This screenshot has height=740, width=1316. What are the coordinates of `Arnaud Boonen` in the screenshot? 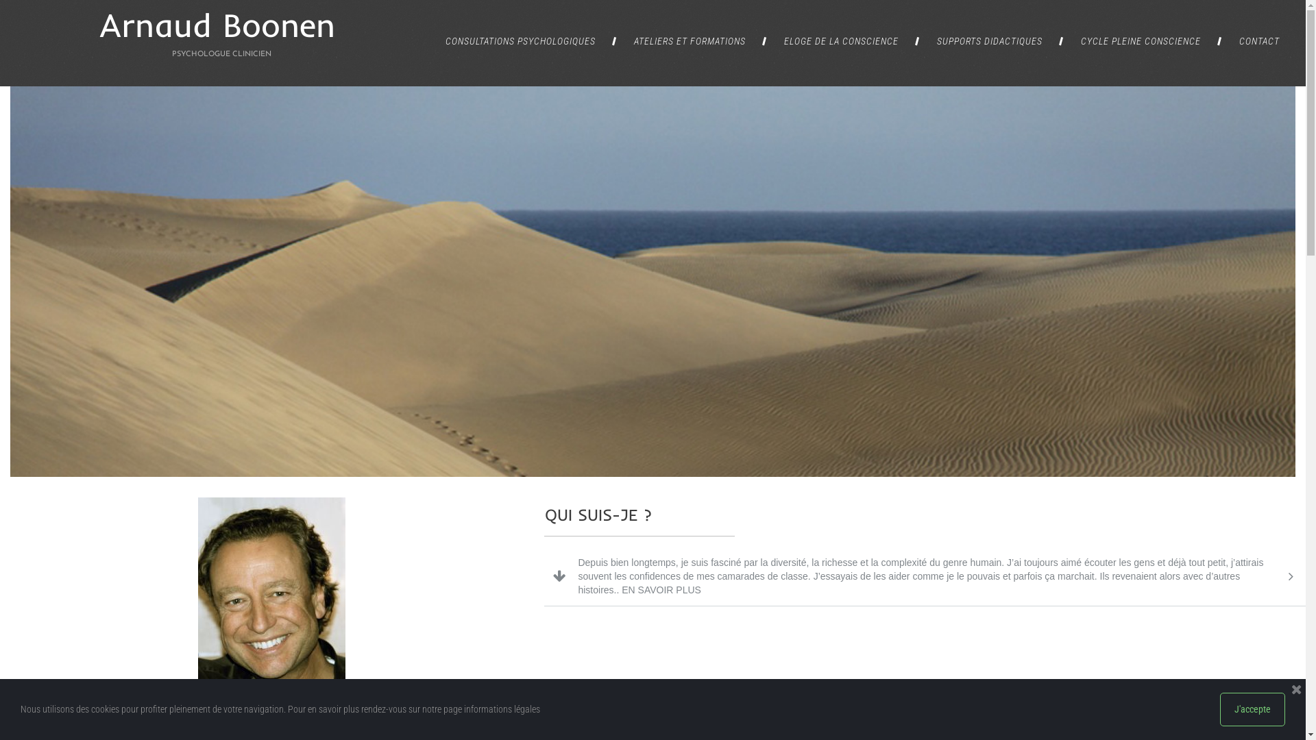 It's located at (217, 25).